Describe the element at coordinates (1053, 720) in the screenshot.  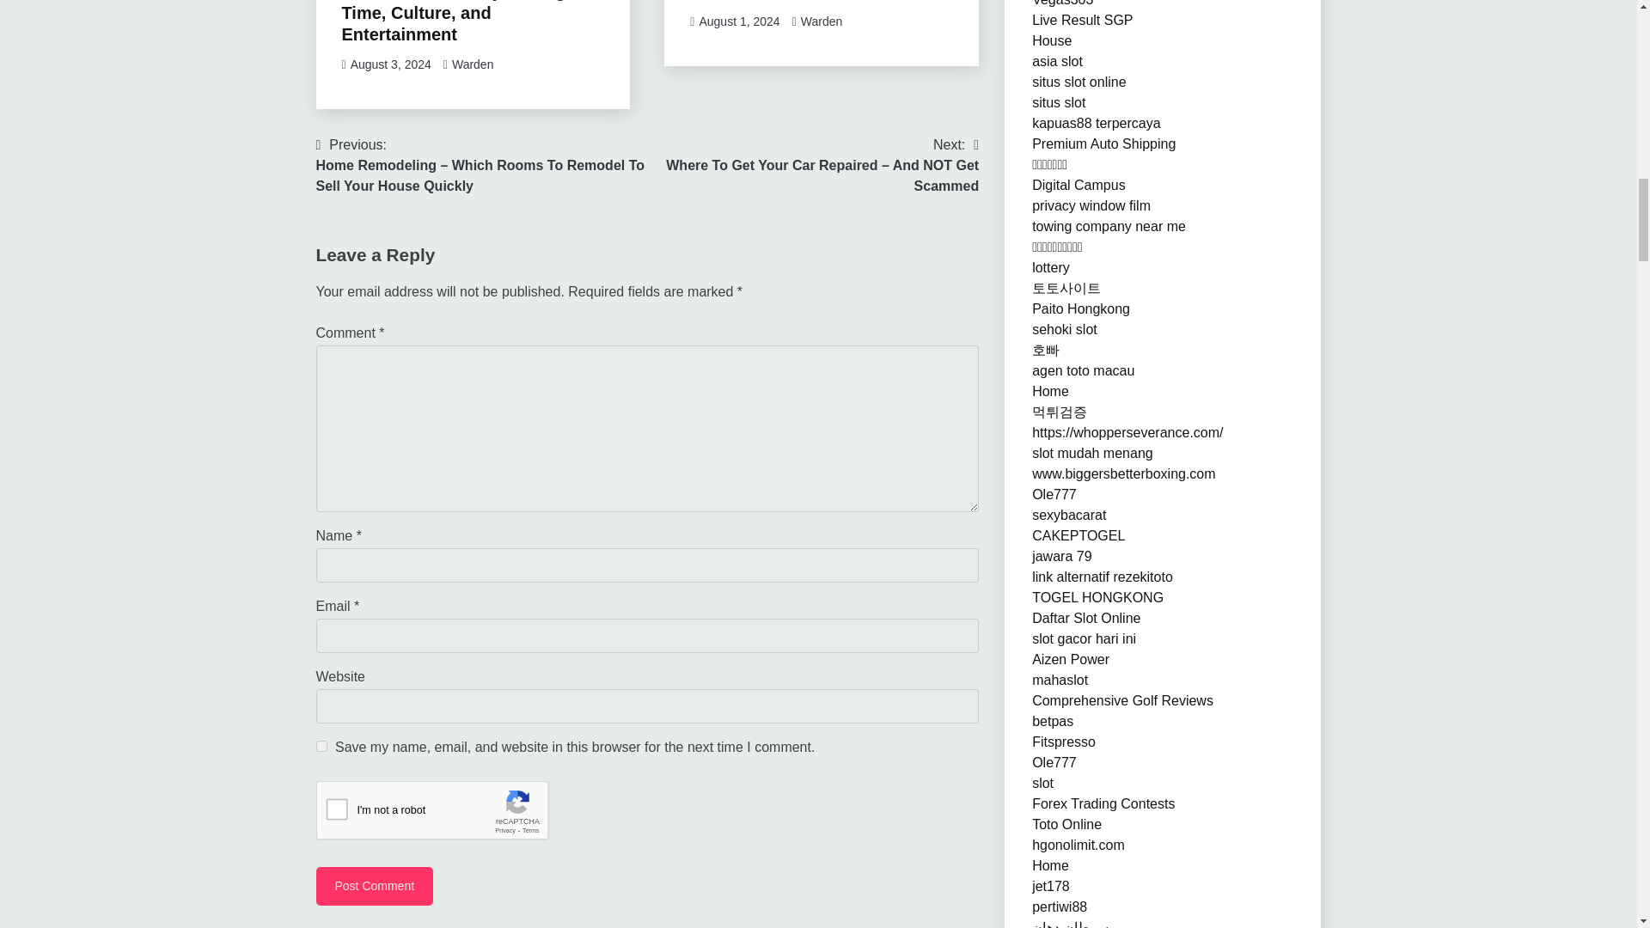
I see `betpas` at that location.